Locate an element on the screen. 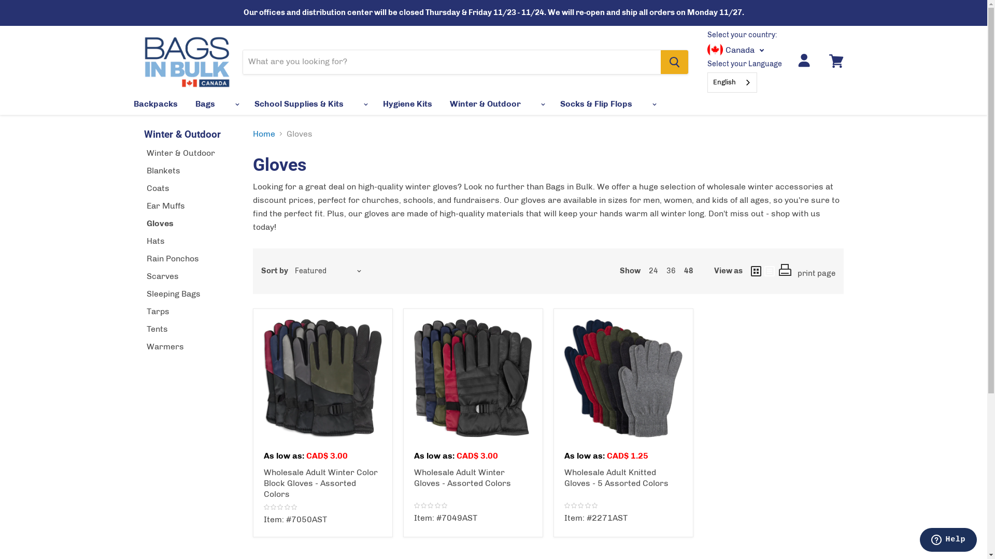 The image size is (995, 559). 48 is located at coordinates (689, 271).